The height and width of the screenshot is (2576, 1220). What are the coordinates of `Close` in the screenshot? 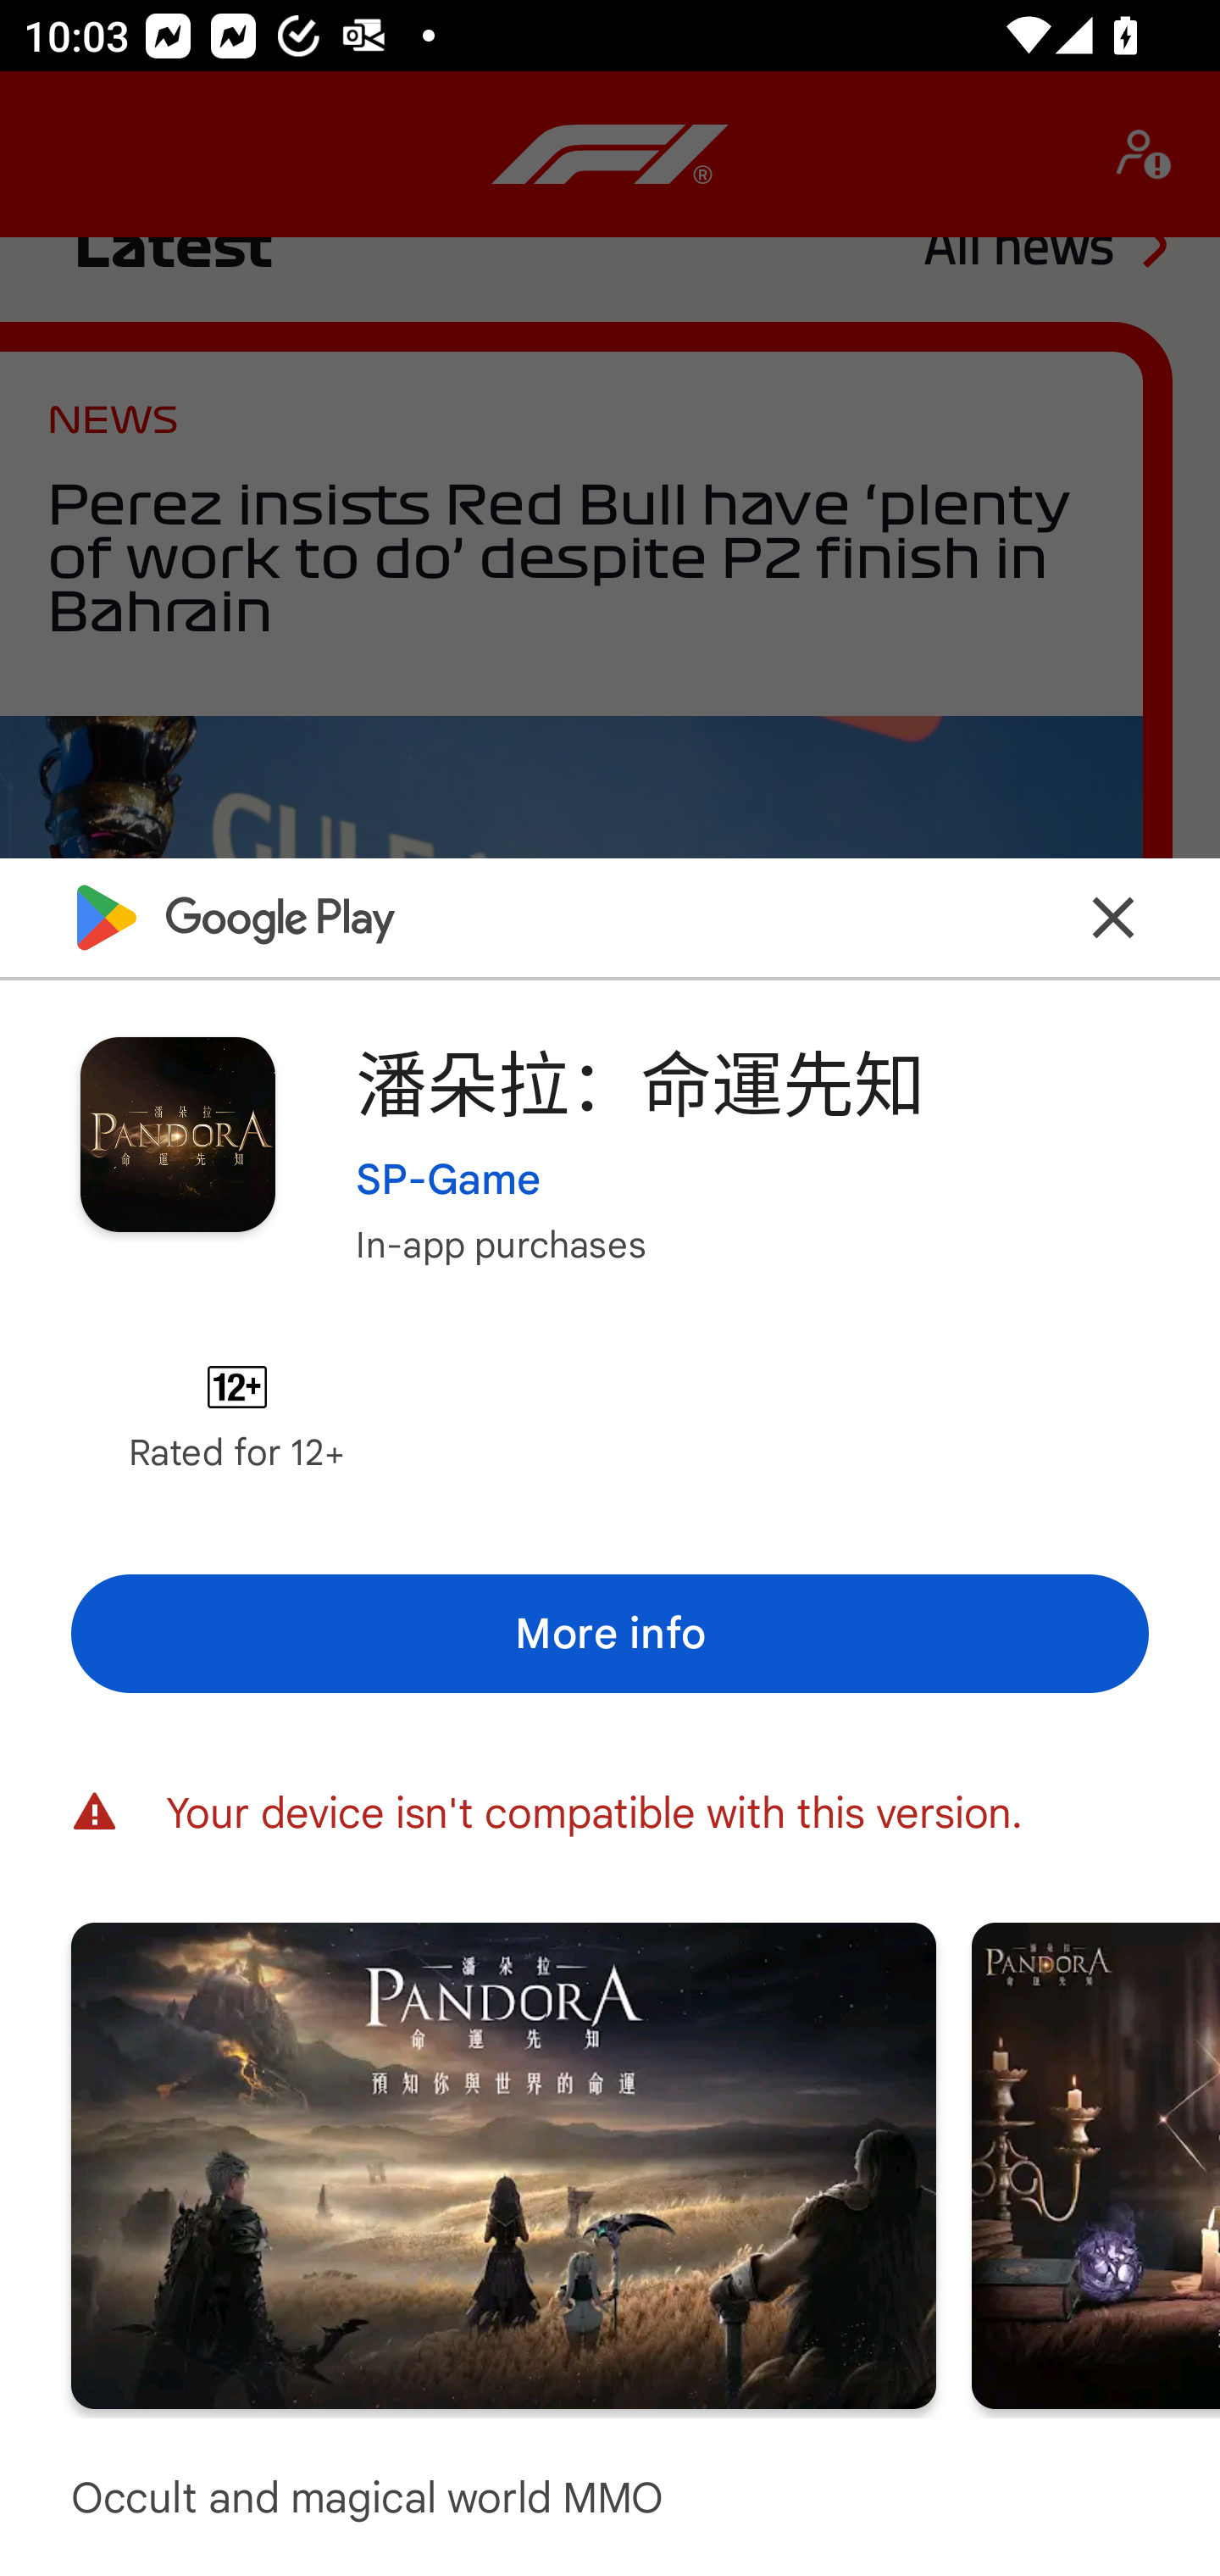 It's located at (1113, 917).